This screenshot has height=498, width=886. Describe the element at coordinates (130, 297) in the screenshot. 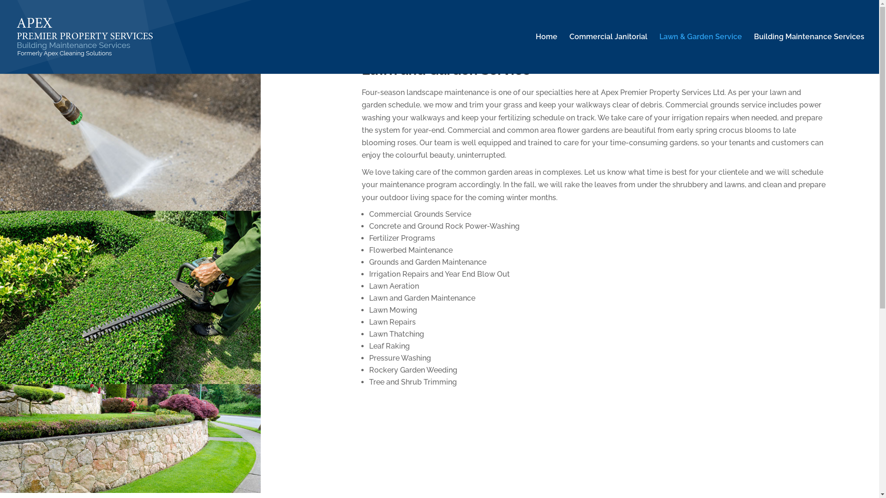

I see `apex004` at that location.